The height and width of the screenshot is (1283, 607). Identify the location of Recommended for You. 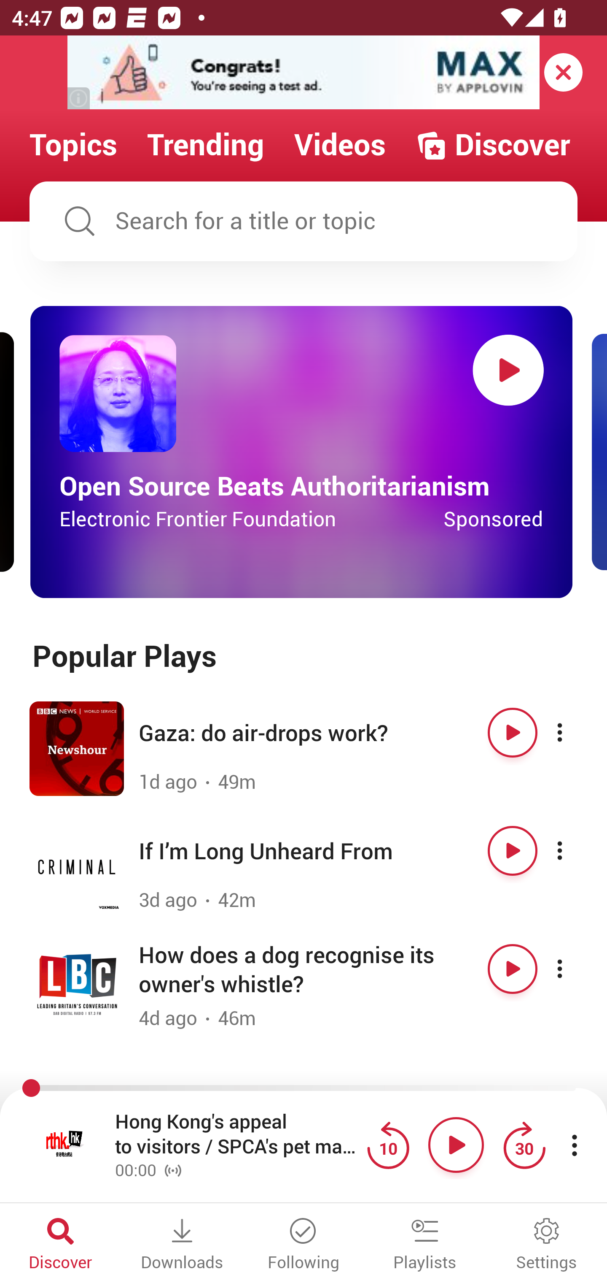
(303, 1089).